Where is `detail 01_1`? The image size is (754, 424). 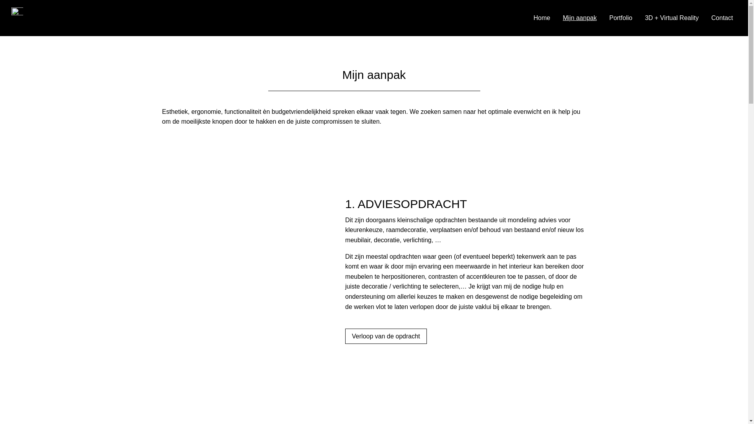
detail 01_1 is located at coordinates (236, 270).